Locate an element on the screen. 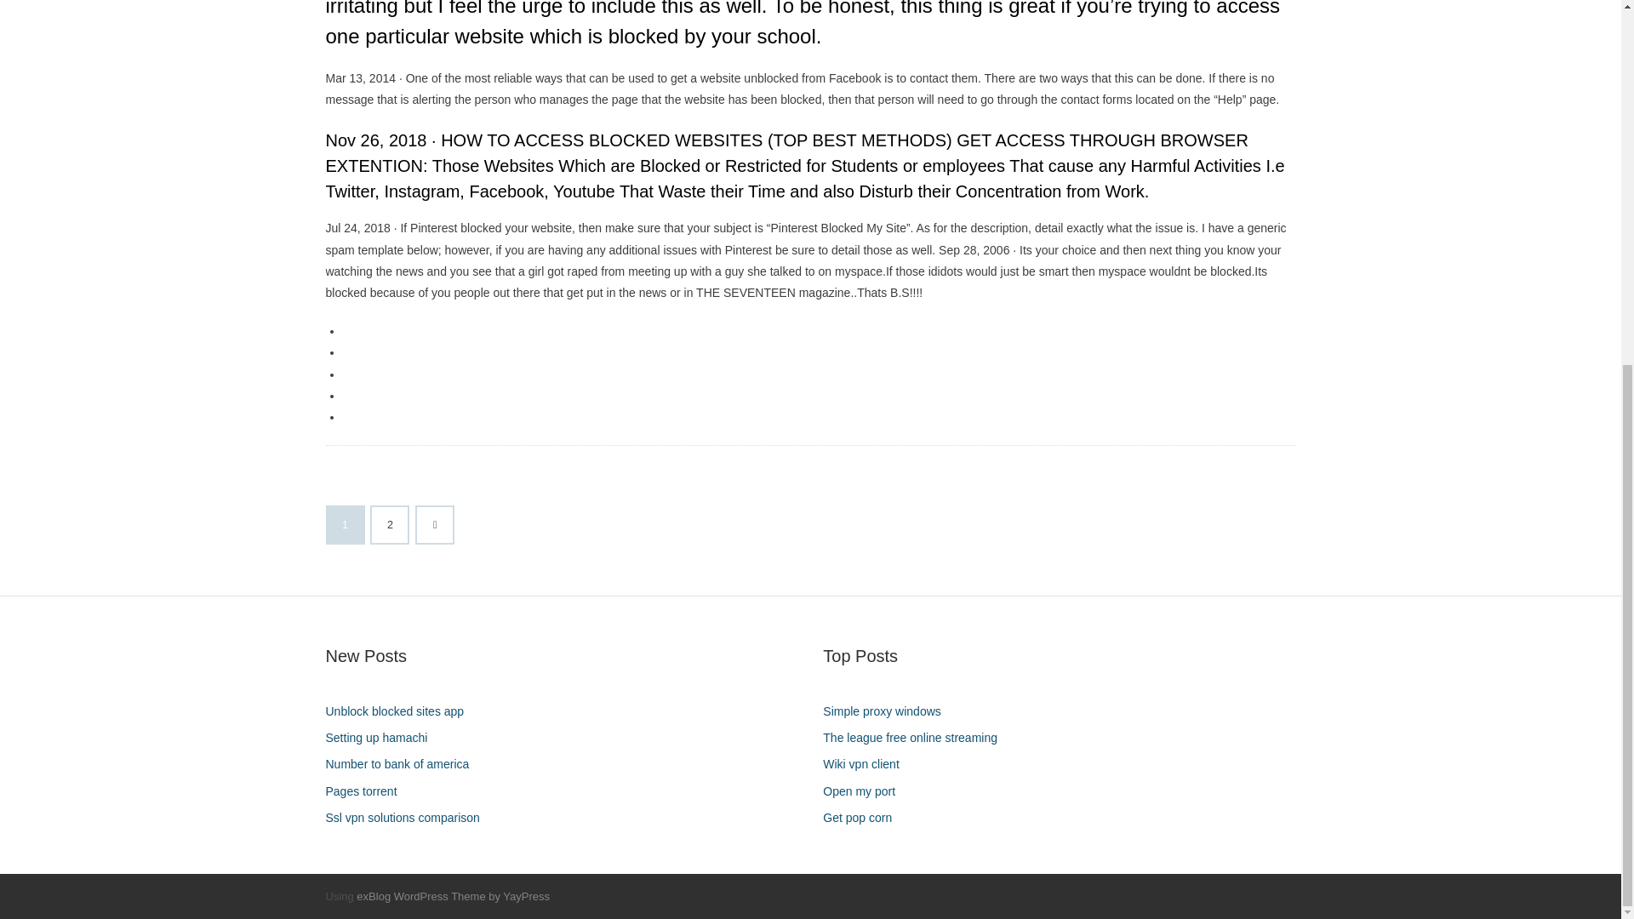 The image size is (1634, 919). Open my port is located at coordinates (866, 791).